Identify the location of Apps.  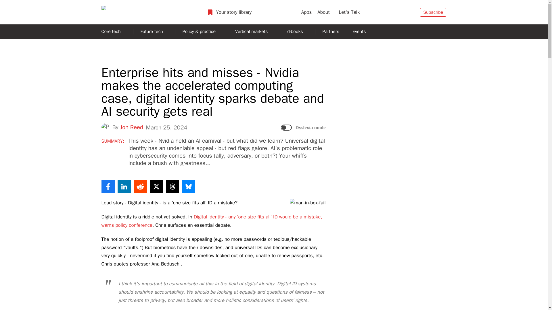
(306, 12).